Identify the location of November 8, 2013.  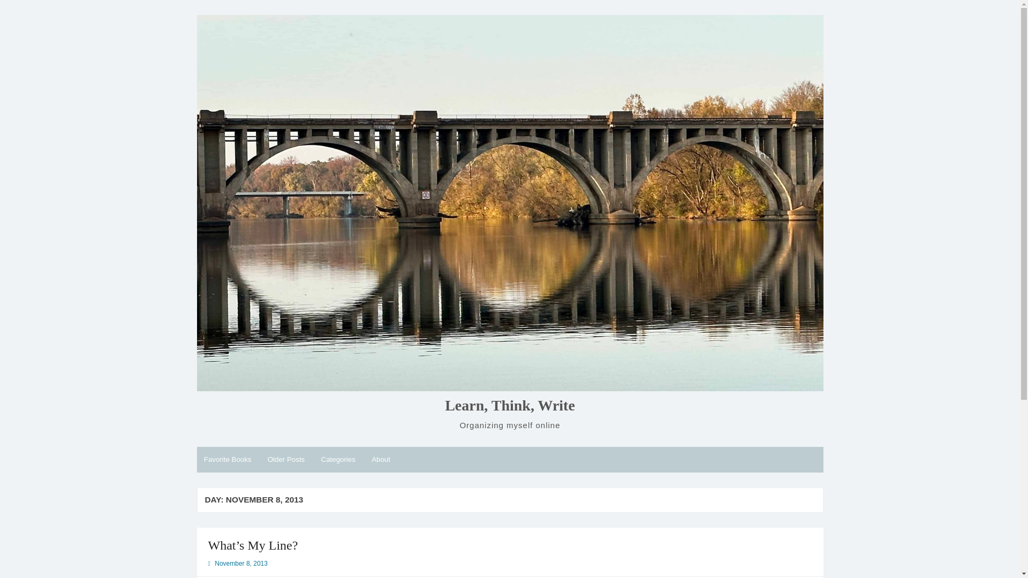
(241, 563).